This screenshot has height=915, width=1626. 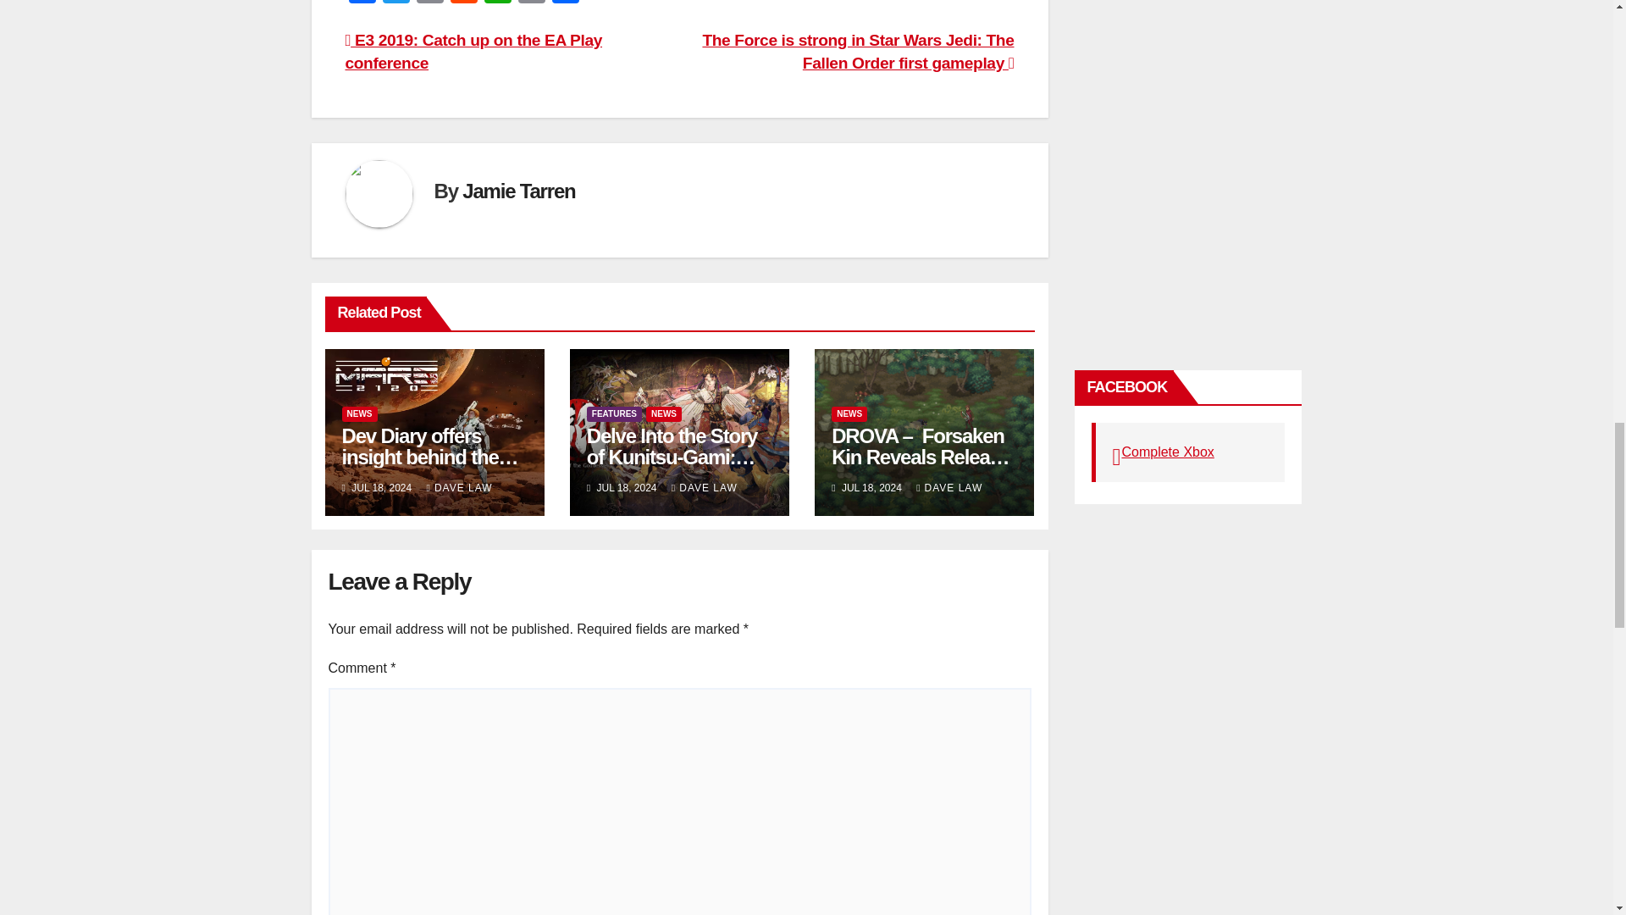 What do you see at coordinates (430, 3) in the screenshot?
I see `Email` at bounding box center [430, 3].